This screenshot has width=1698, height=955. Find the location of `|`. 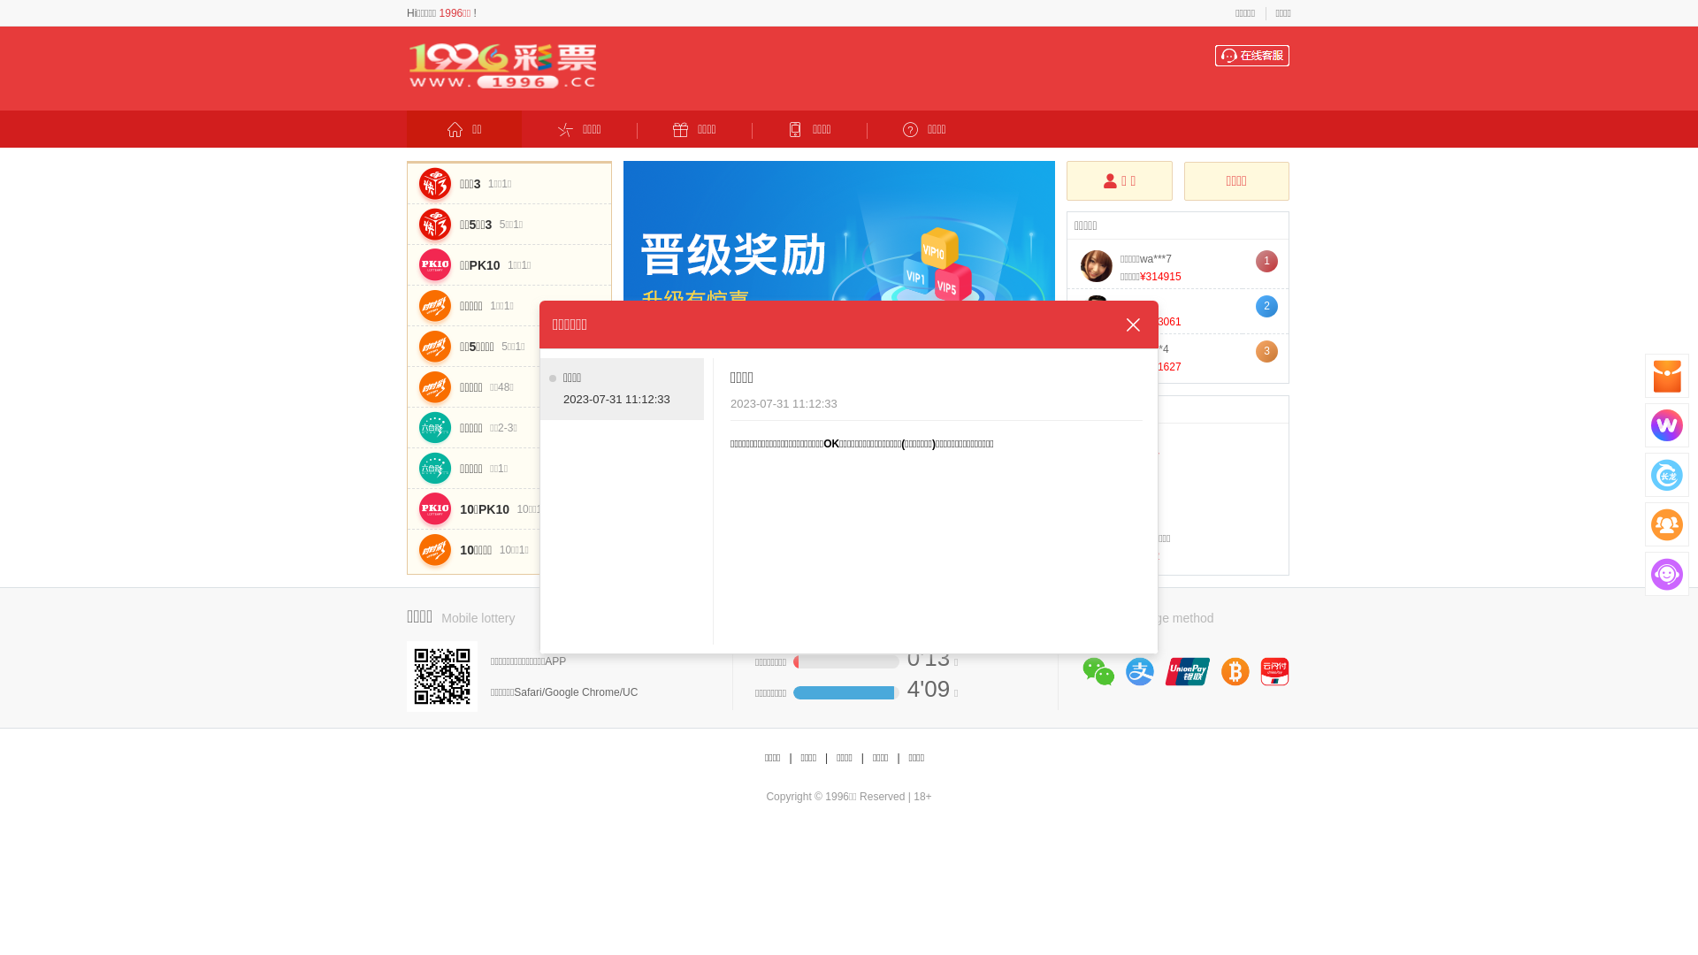

| is located at coordinates (898, 759).